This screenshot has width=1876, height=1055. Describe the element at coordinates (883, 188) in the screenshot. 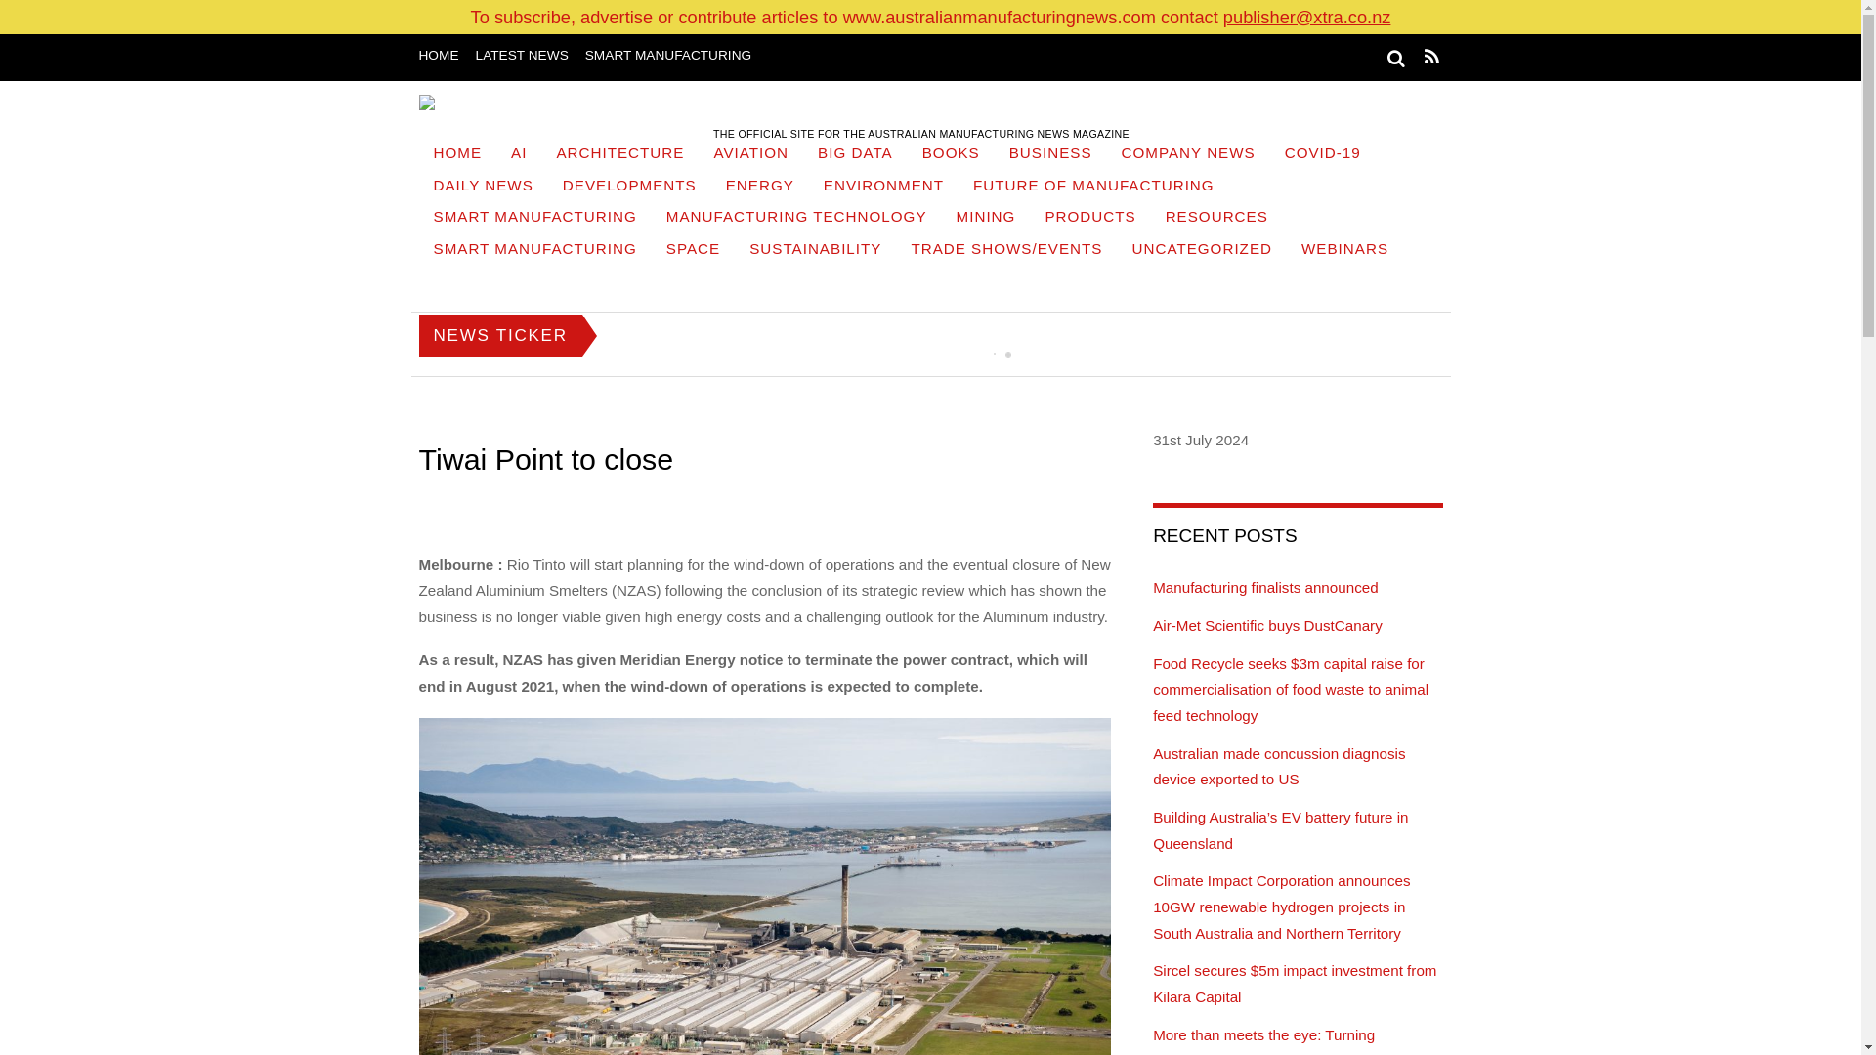

I see `ENVIRONMENT` at that location.